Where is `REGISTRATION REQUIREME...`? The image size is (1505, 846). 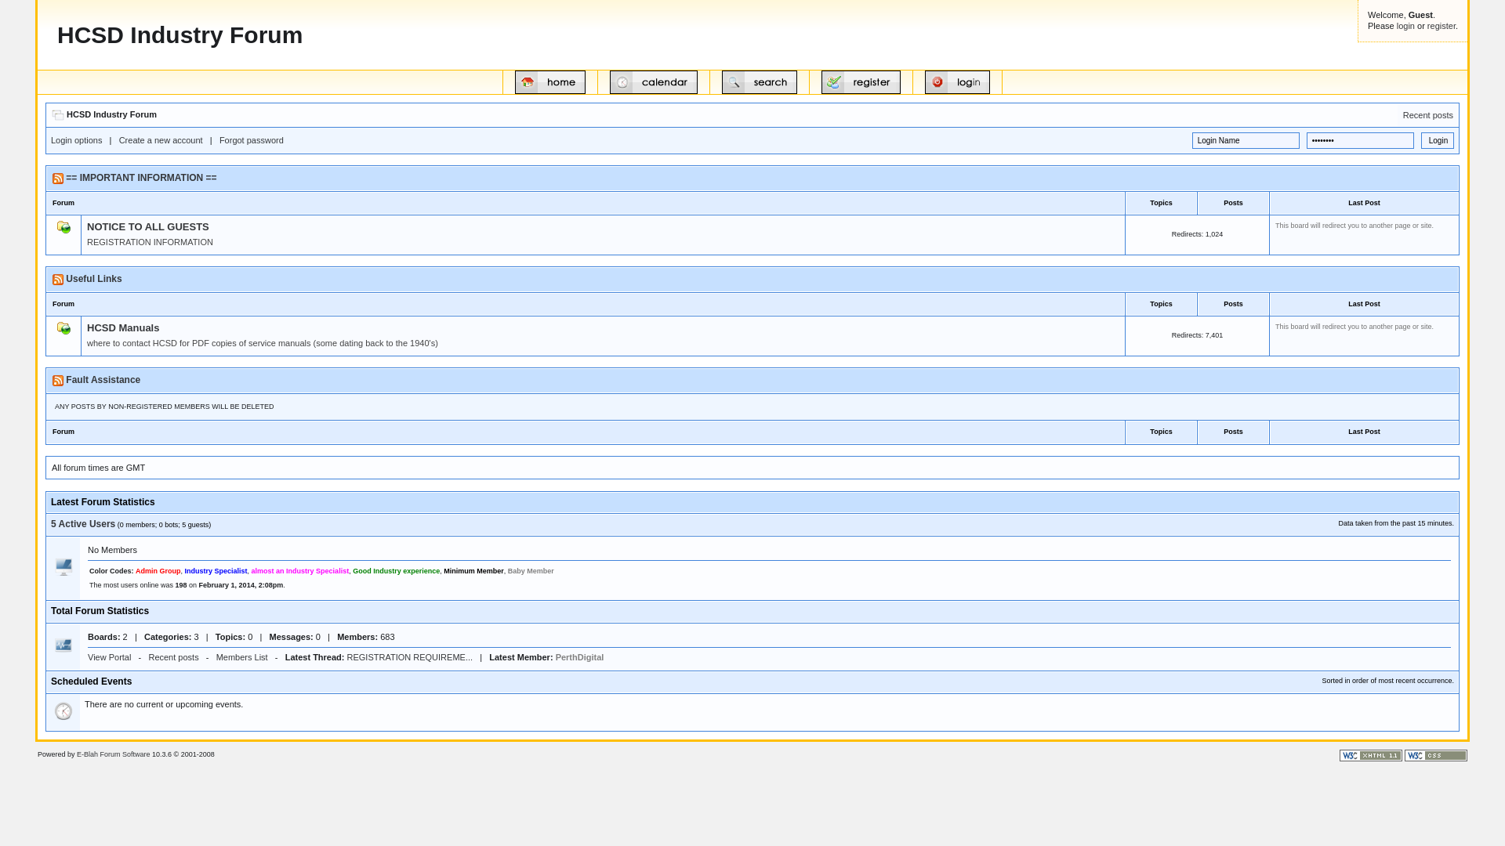
REGISTRATION REQUIREME... is located at coordinates (411, 657).